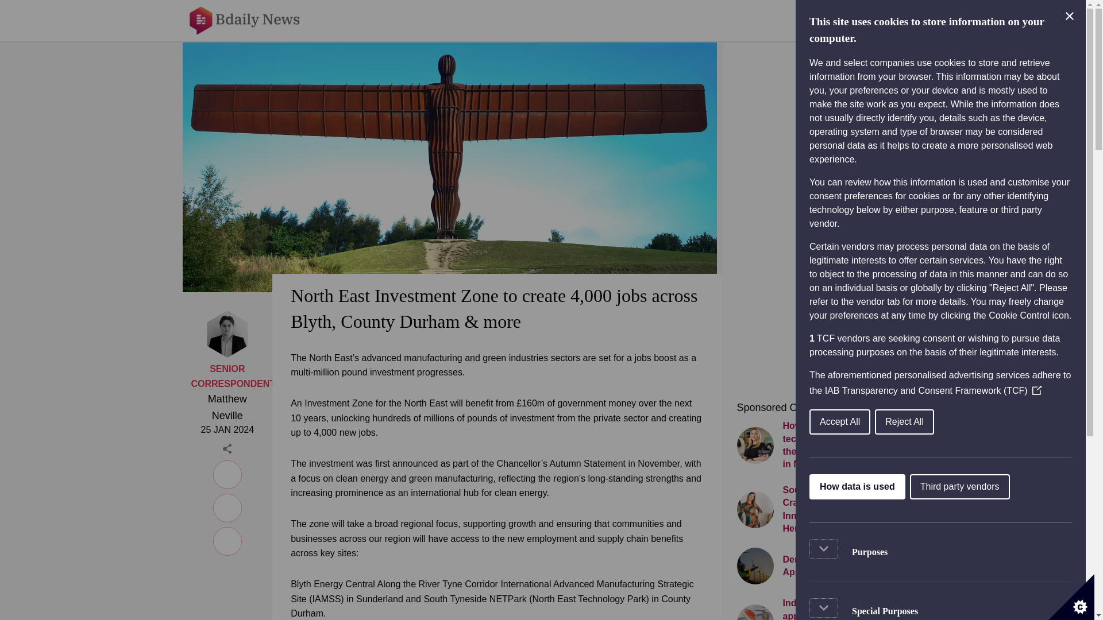 This screenshot has width=1103, height=620. Describe the element at coordinates (993, 421) in the screenshot. I see `Reject All` at that location.